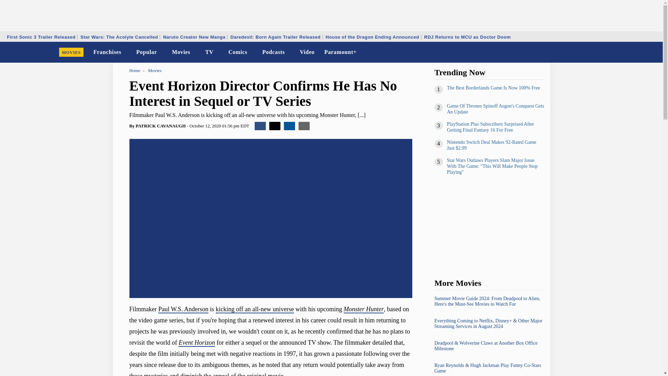 The width and height of the screenshot is (668, 376). What do you see at coordinates (119, 37) in the screenshot?
I see `Star Wars: The Acolyte Cancelled` at bounding box center [119, 37].